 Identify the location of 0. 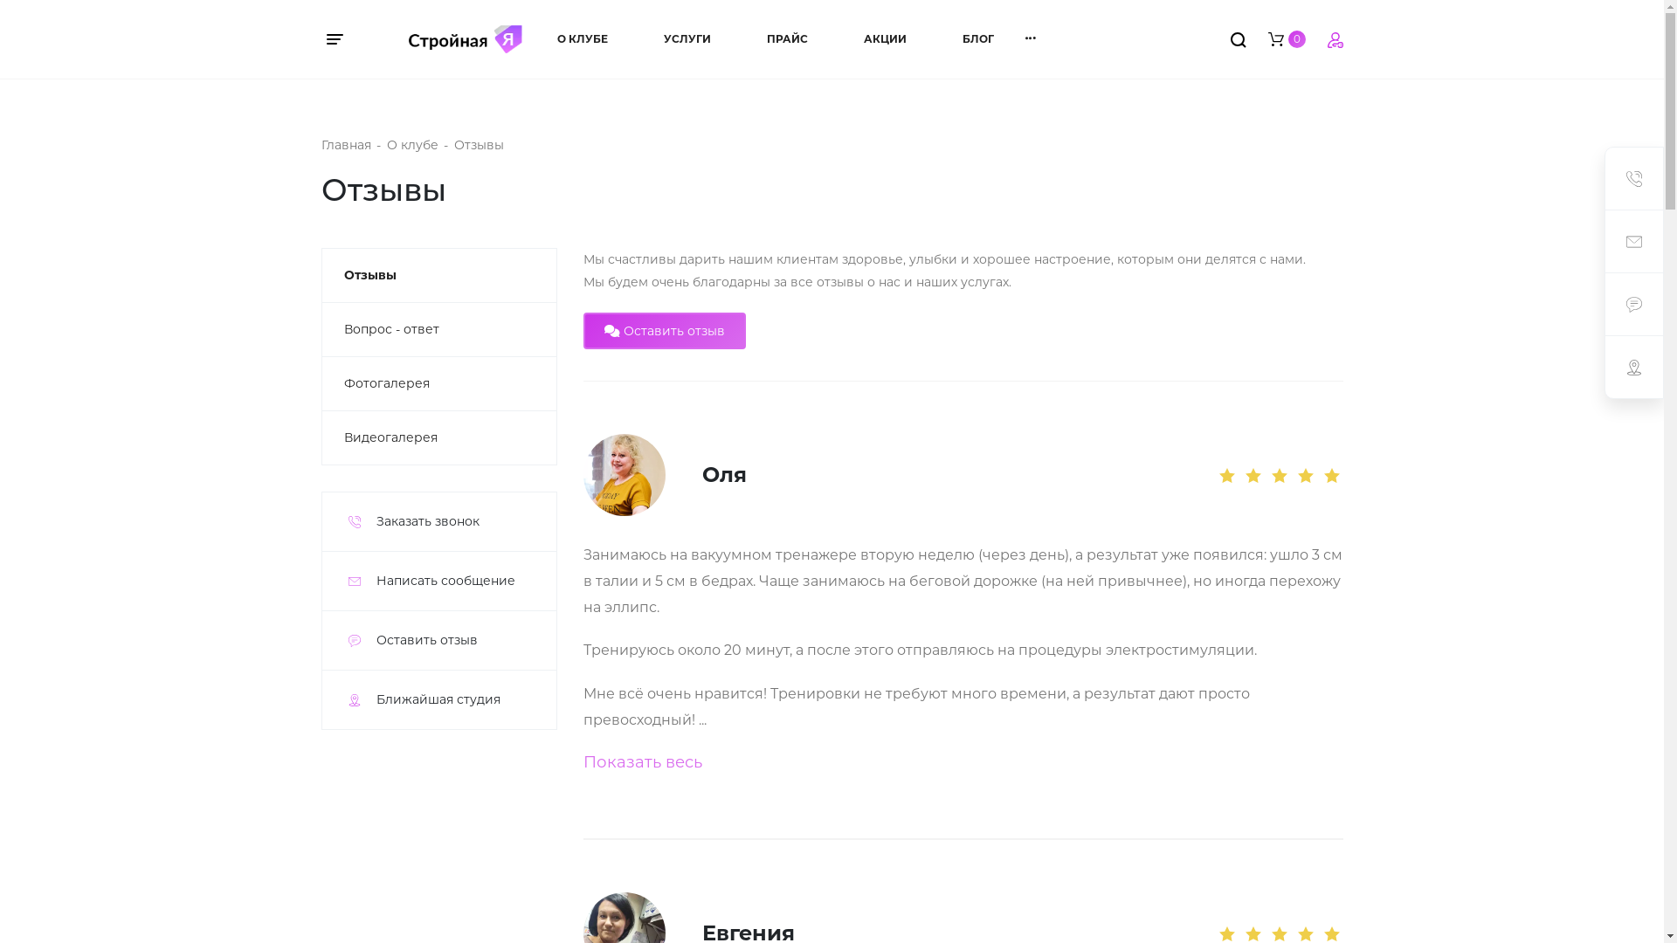
(1287, 38).